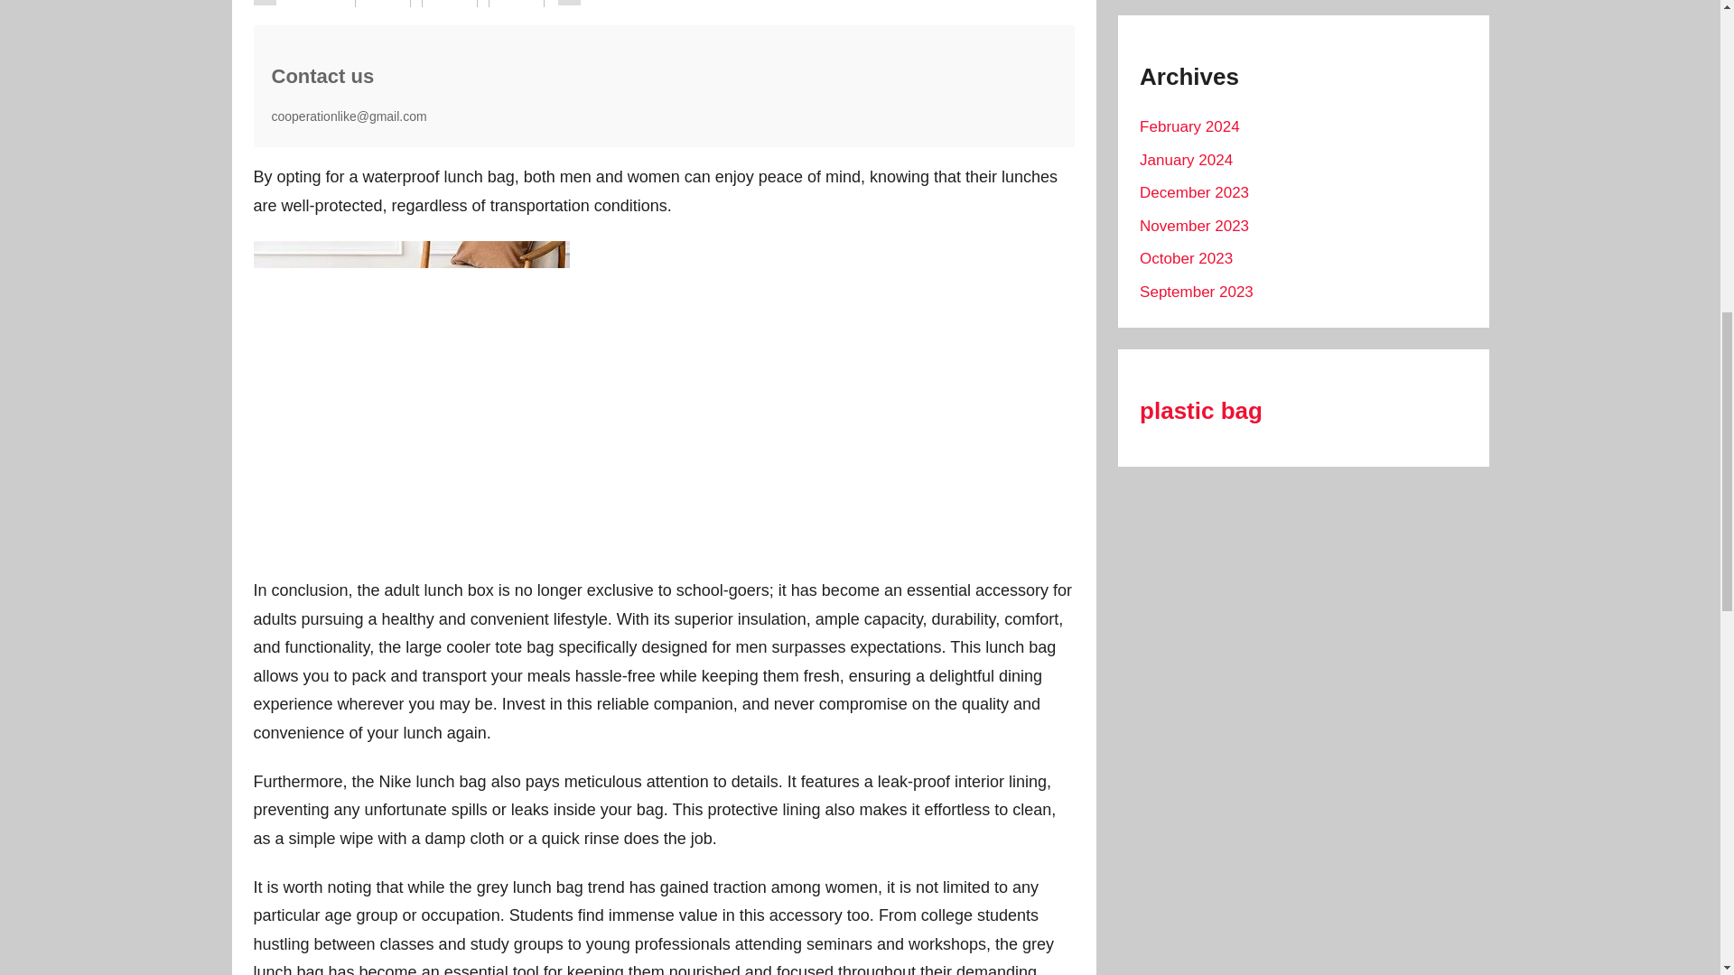 This screenshot has height=975, width=1734. I want to click on November 2023, so click(1194, 226).